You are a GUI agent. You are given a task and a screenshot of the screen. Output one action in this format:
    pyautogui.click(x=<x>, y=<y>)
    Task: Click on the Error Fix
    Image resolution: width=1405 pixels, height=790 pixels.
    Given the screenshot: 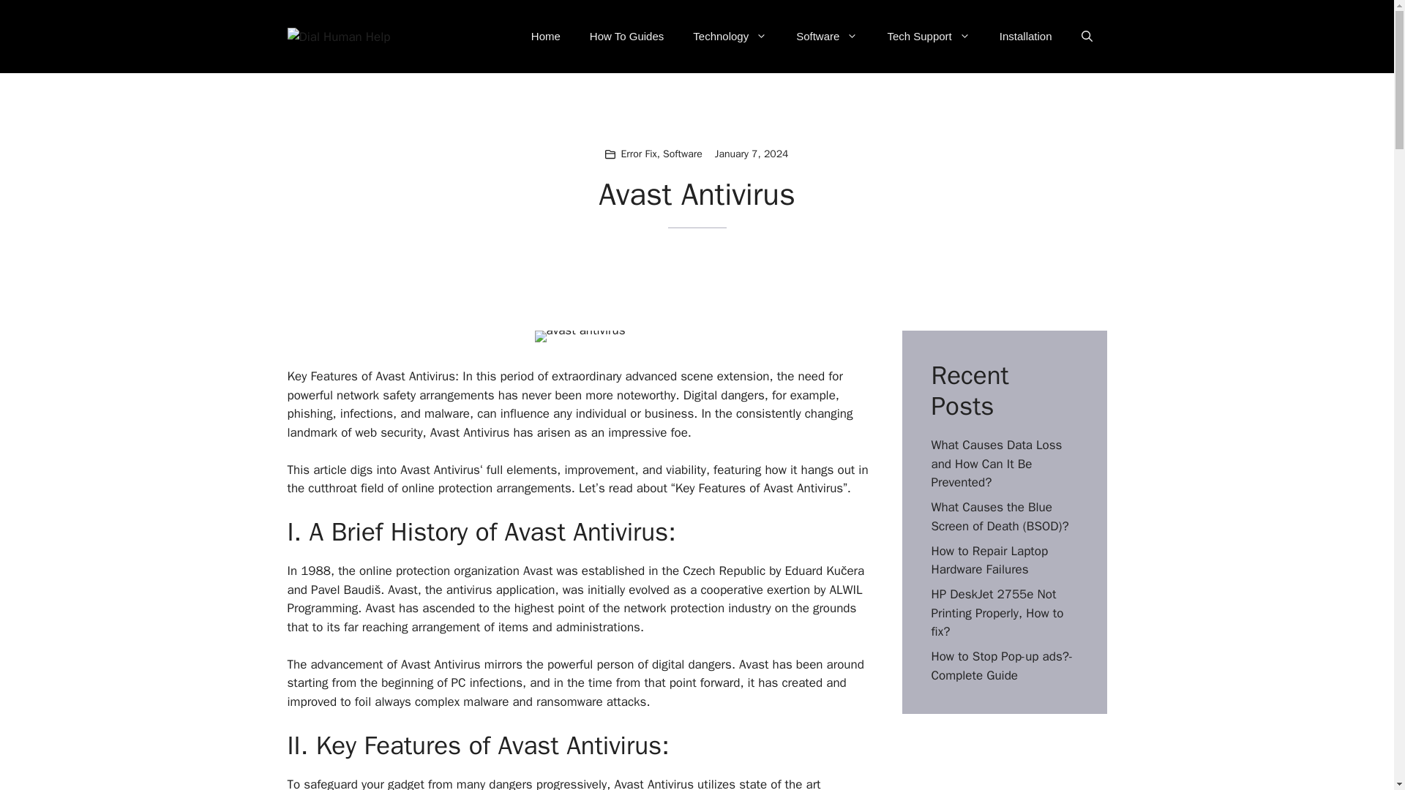 What is the action you would take?
    pyautogui.click(x=638, y=154)
    